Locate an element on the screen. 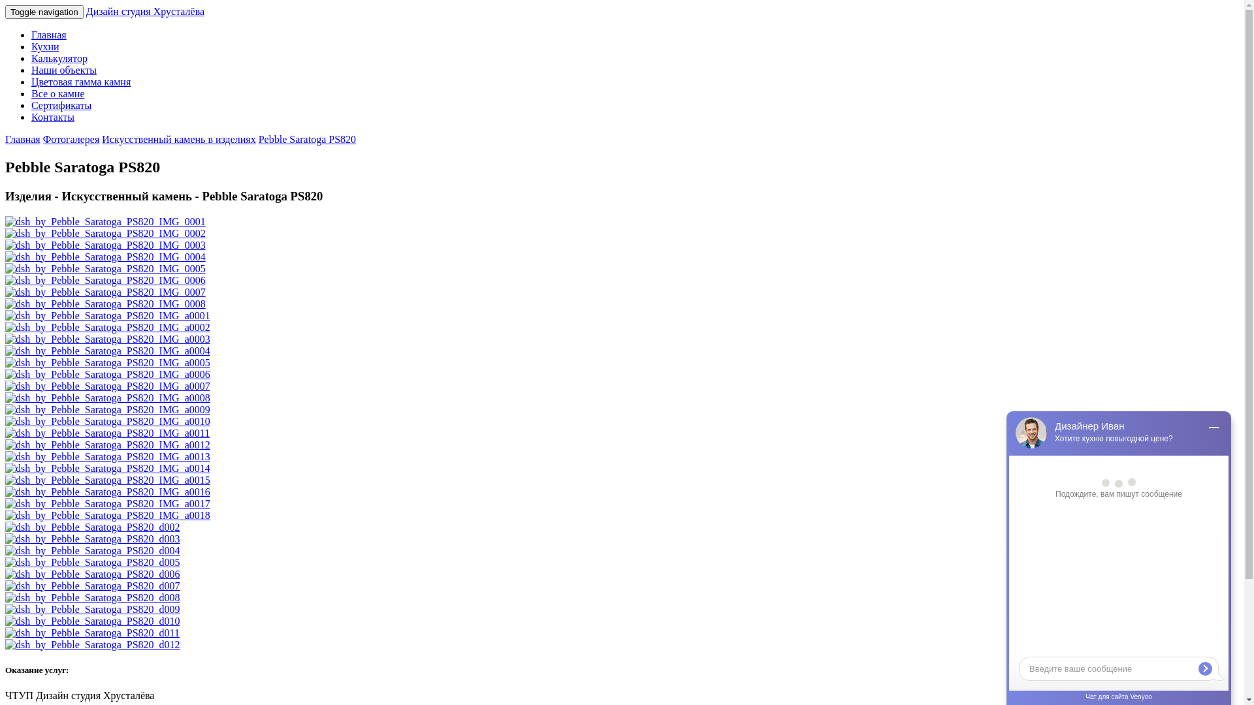 This screenshot has width=1254, height=705.   is located at coordinates (108, 445).